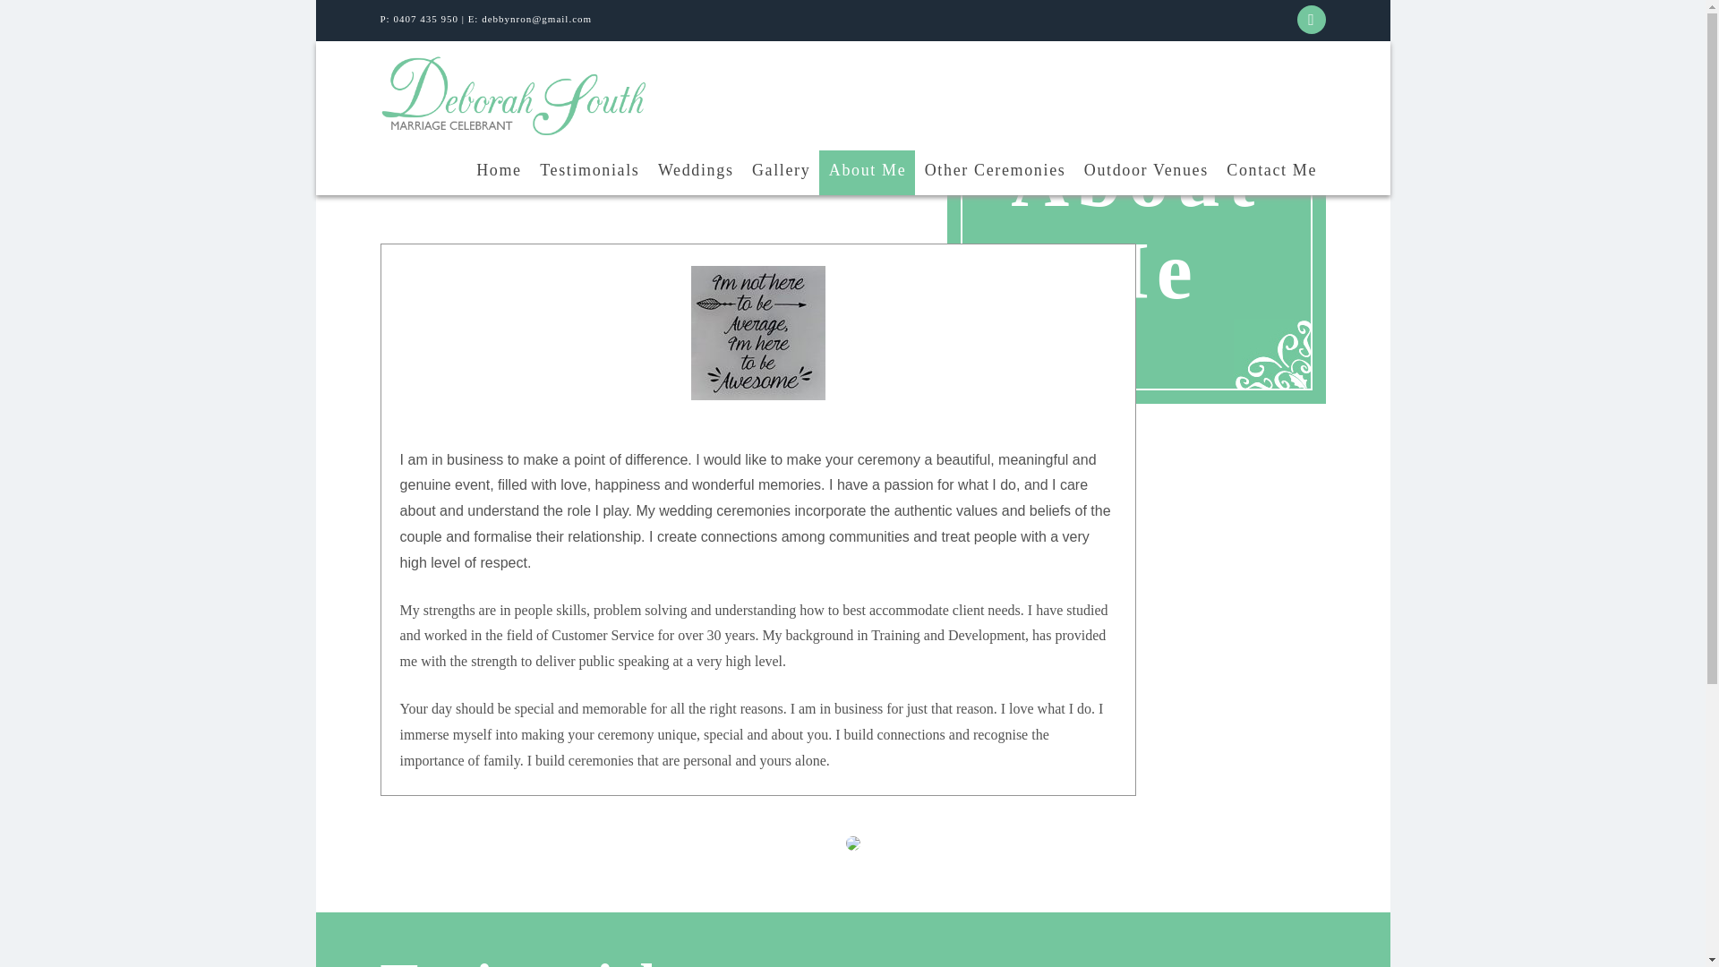  Describe the element at coordinates (1146, 173) in the screenshot. I see `Outdoor Venues` at that location.